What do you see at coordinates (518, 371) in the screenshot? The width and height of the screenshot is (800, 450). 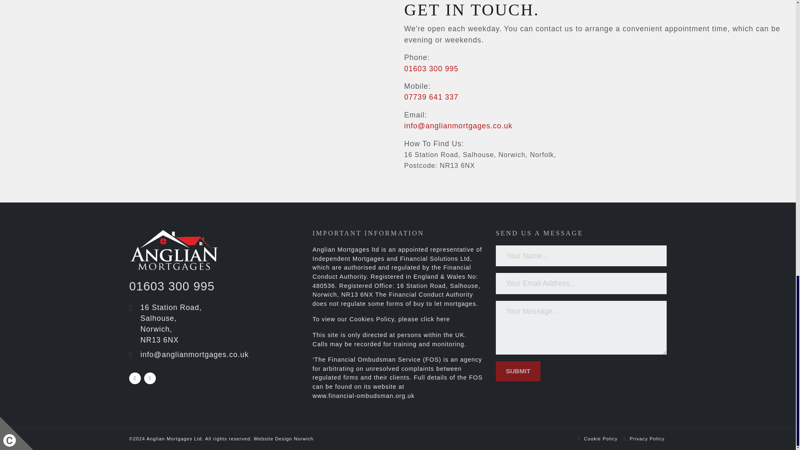 I see `Submit` at bounding box center [518, 371].